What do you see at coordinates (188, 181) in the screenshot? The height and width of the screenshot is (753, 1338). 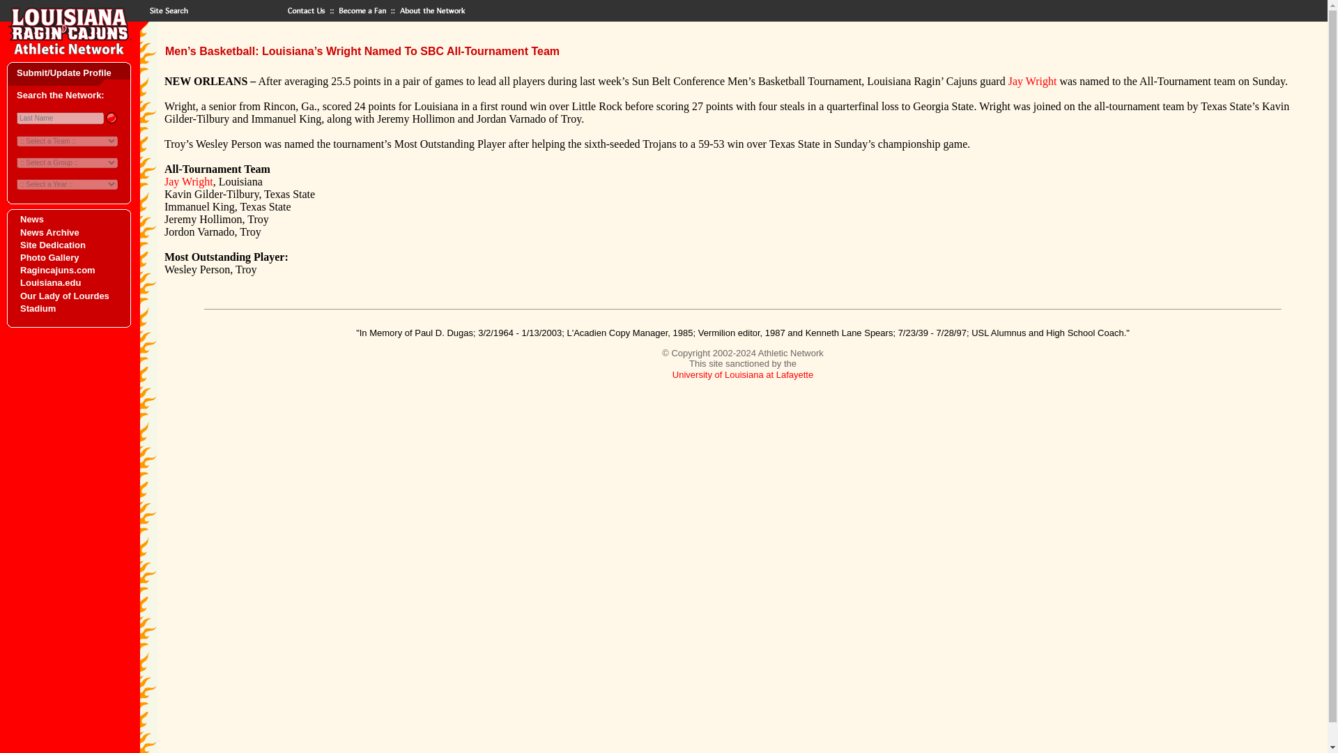 I see `Jay Wright` at bounding box center [188, 181].